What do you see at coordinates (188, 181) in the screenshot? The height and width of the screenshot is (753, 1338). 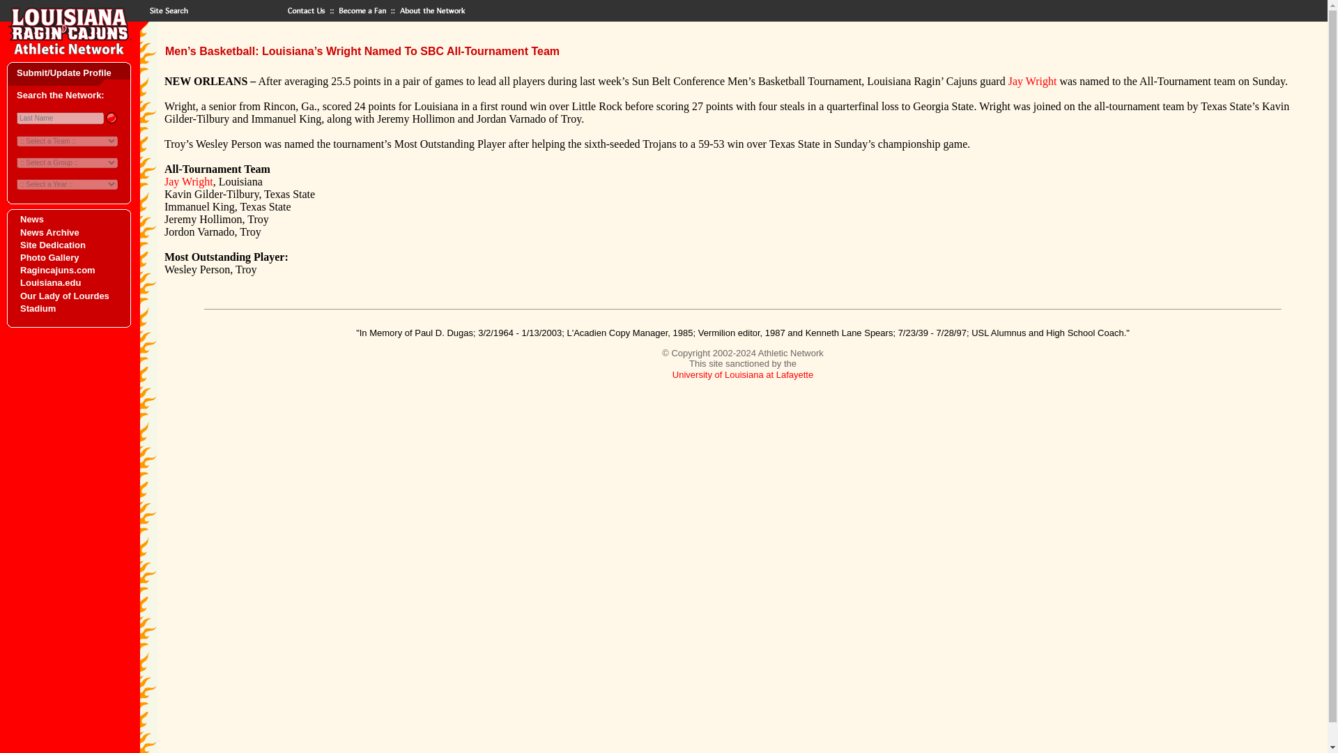 I see `Jay Wright` at bounding box center [188, 181].